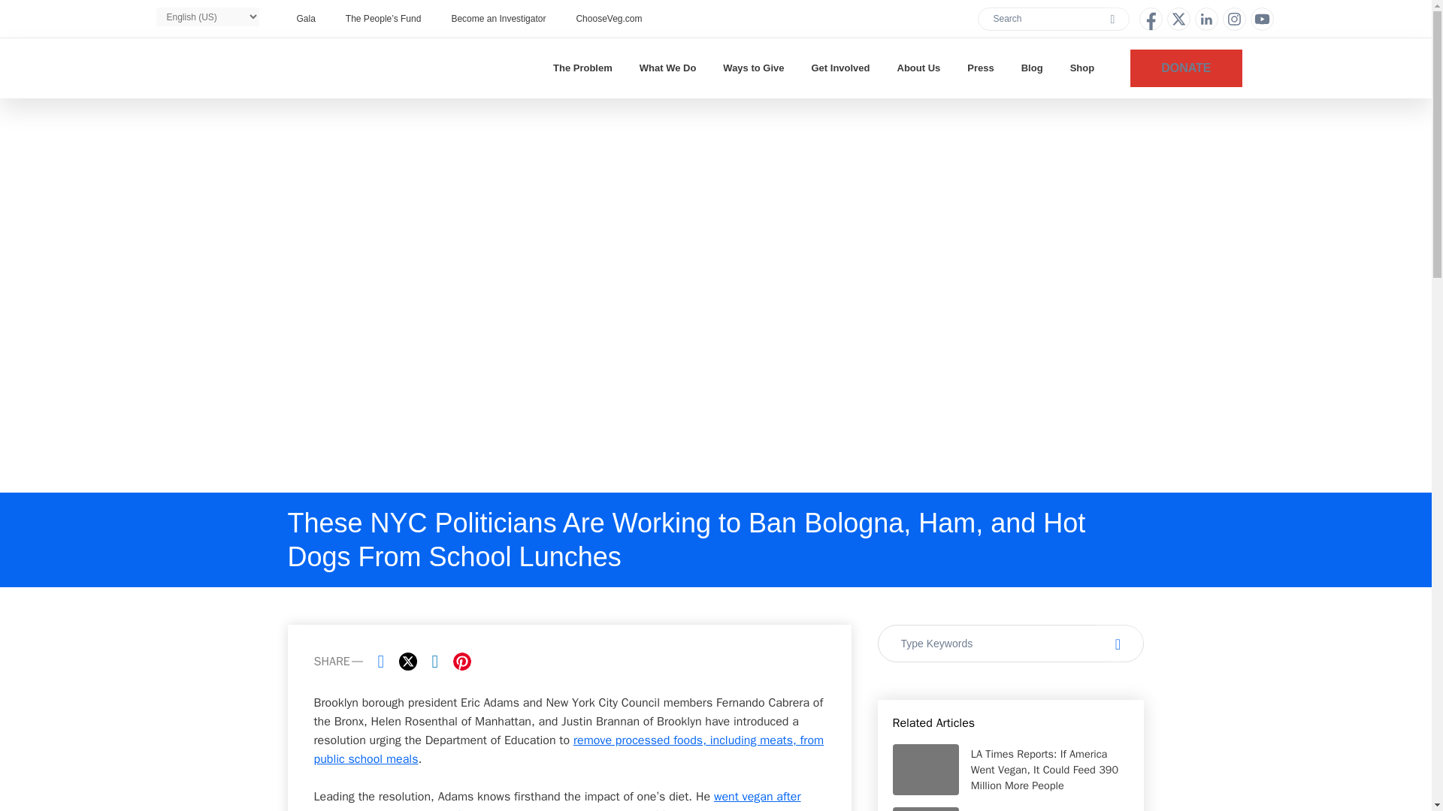 This screenshot has width=1443, height=811. I want to click on Share on LinkedIn, so click(434, 662).